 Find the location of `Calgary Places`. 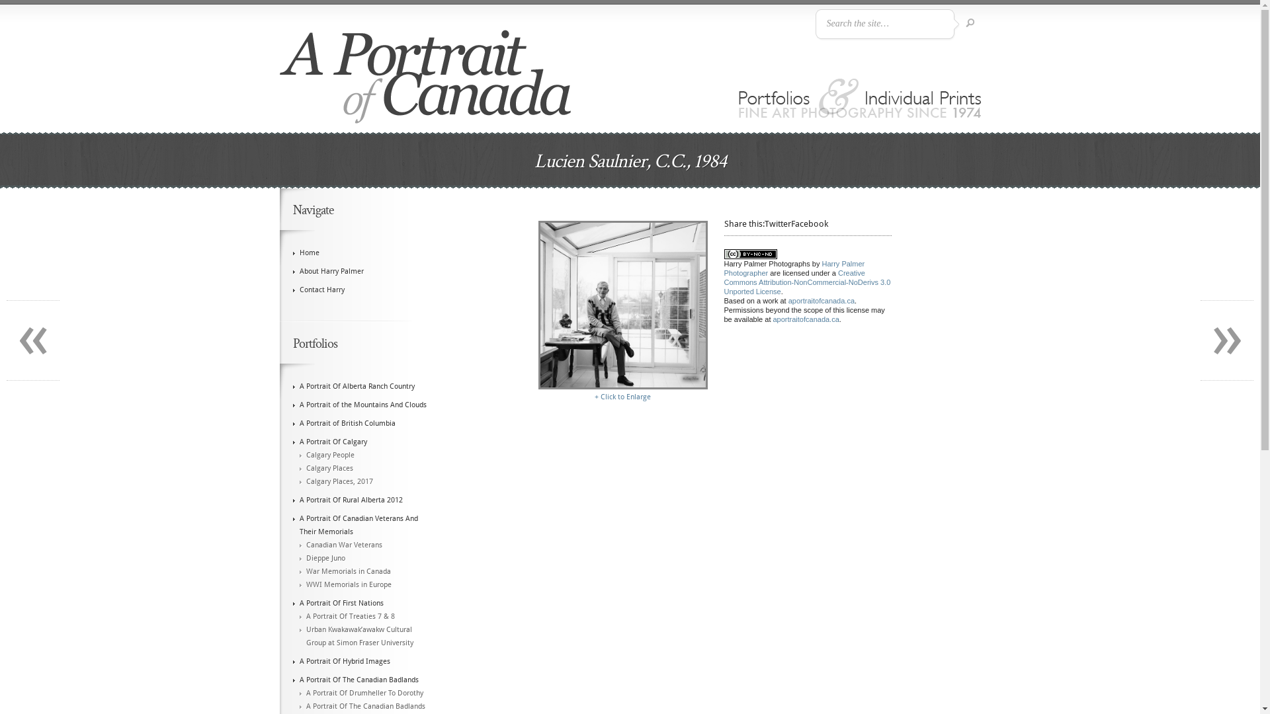

Calgary Places is located at coordinates (329, 468).